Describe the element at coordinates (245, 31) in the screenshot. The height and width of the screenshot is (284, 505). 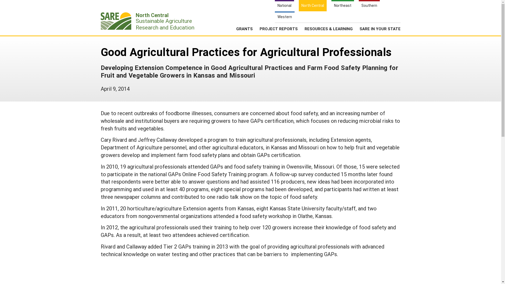
I see `GRANTS` at that location.